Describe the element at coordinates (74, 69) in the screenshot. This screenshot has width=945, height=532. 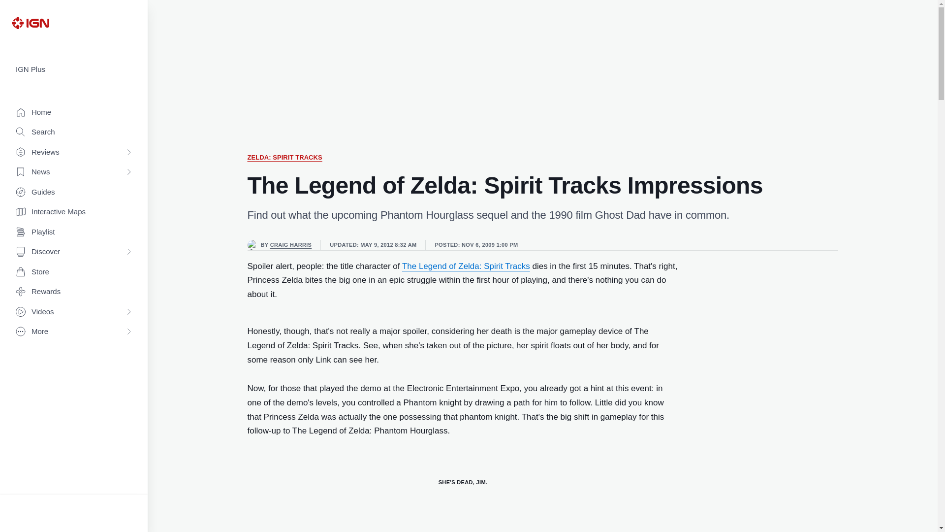
I see `IGN Plus` at that location.